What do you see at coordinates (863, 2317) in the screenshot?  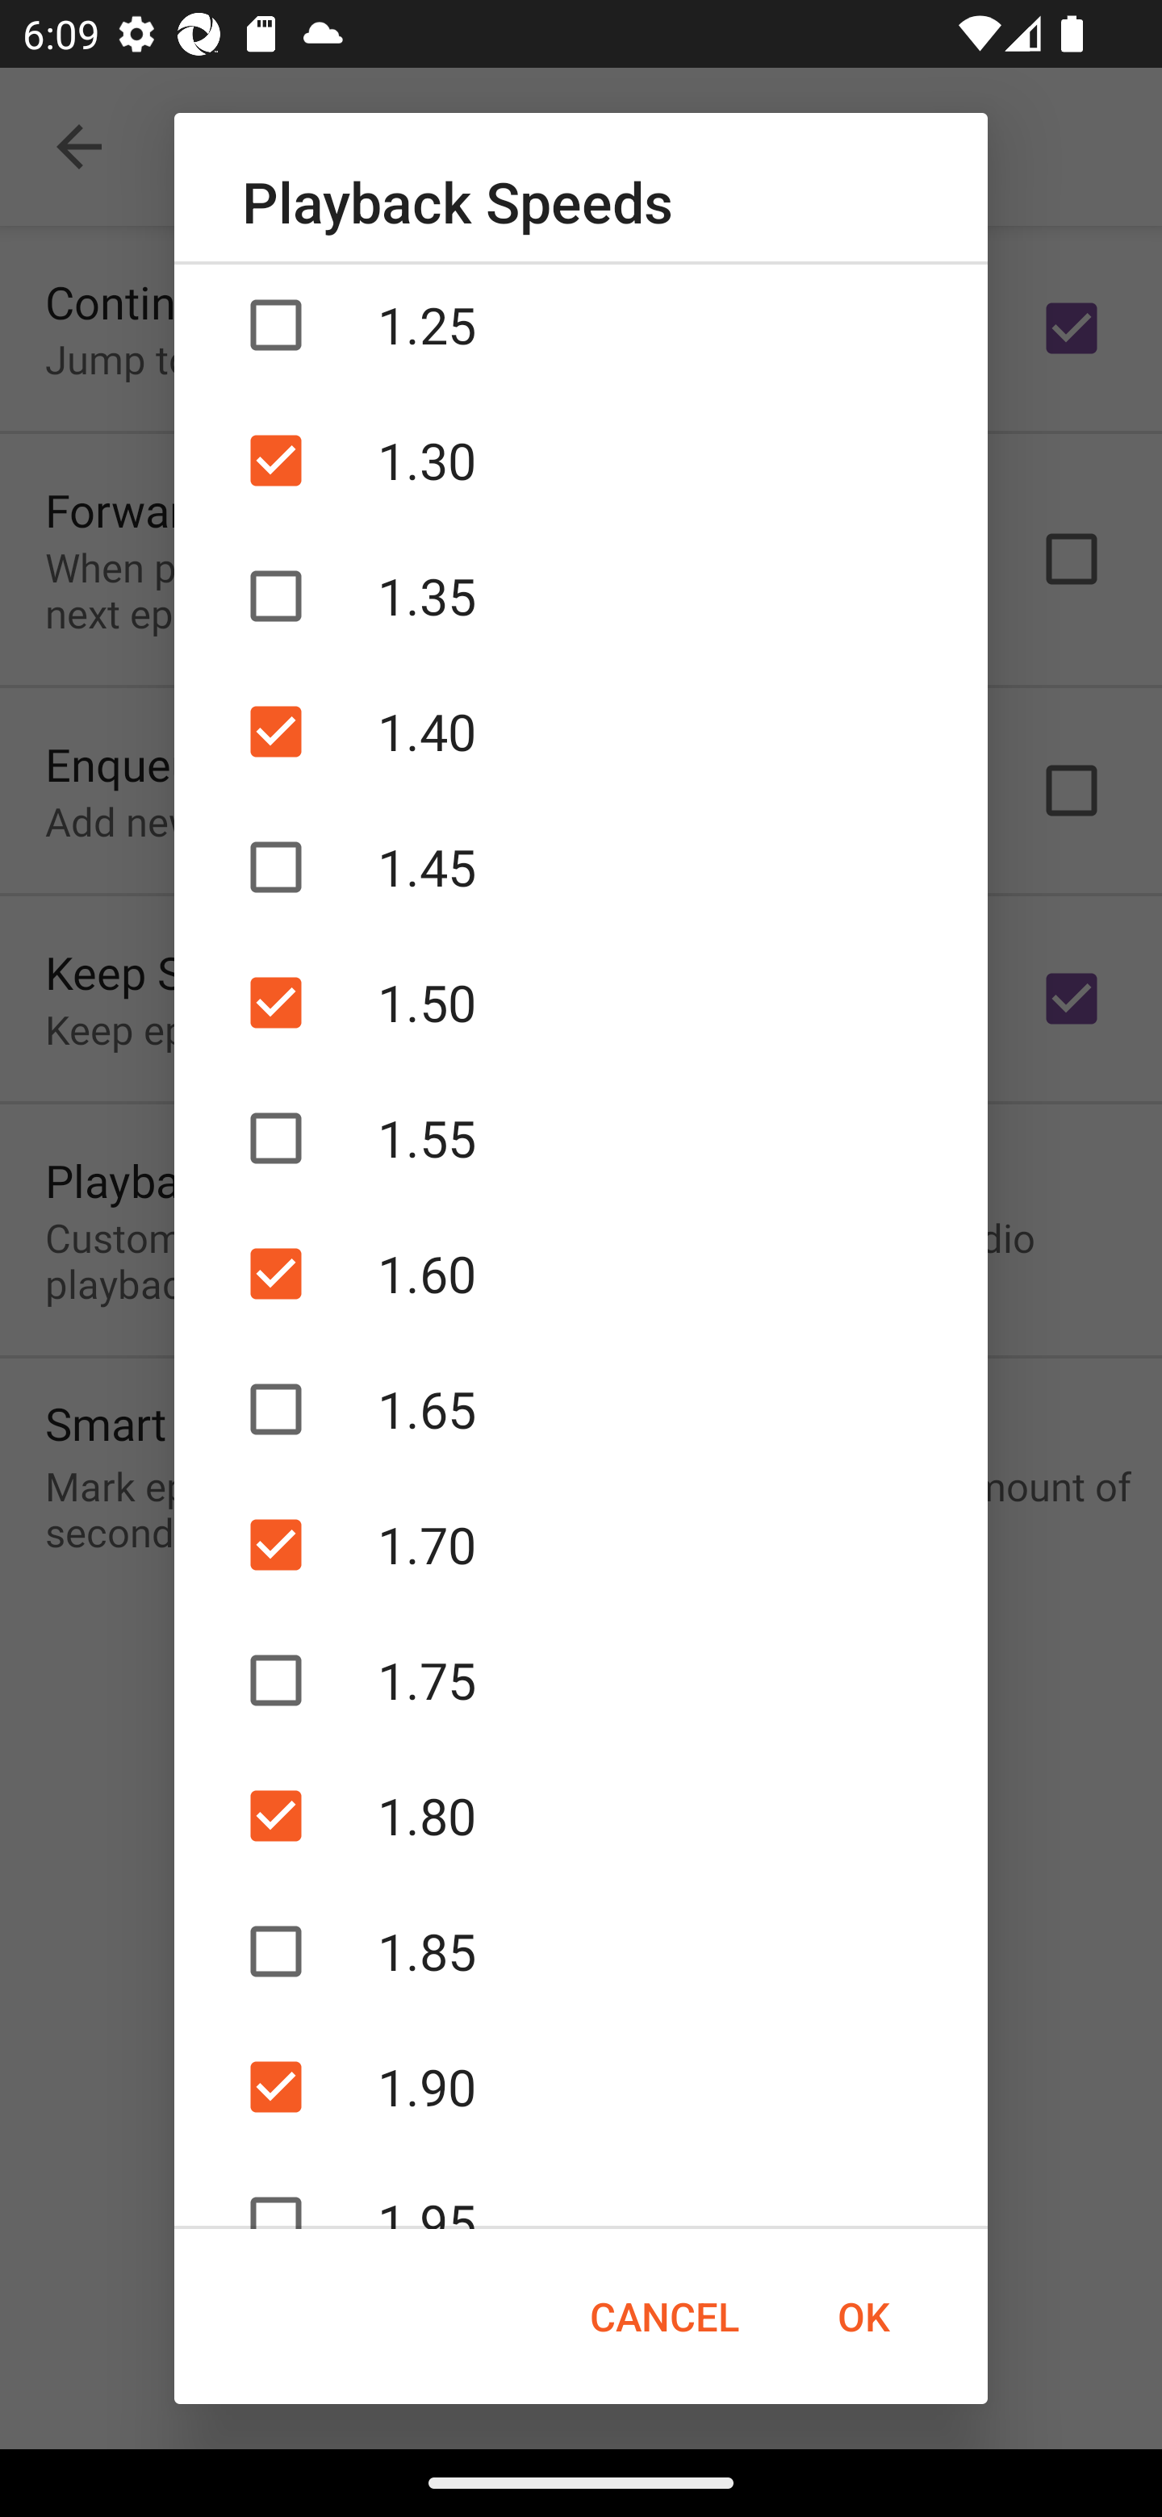 I see `OK` at bounding box center [863, 2317].